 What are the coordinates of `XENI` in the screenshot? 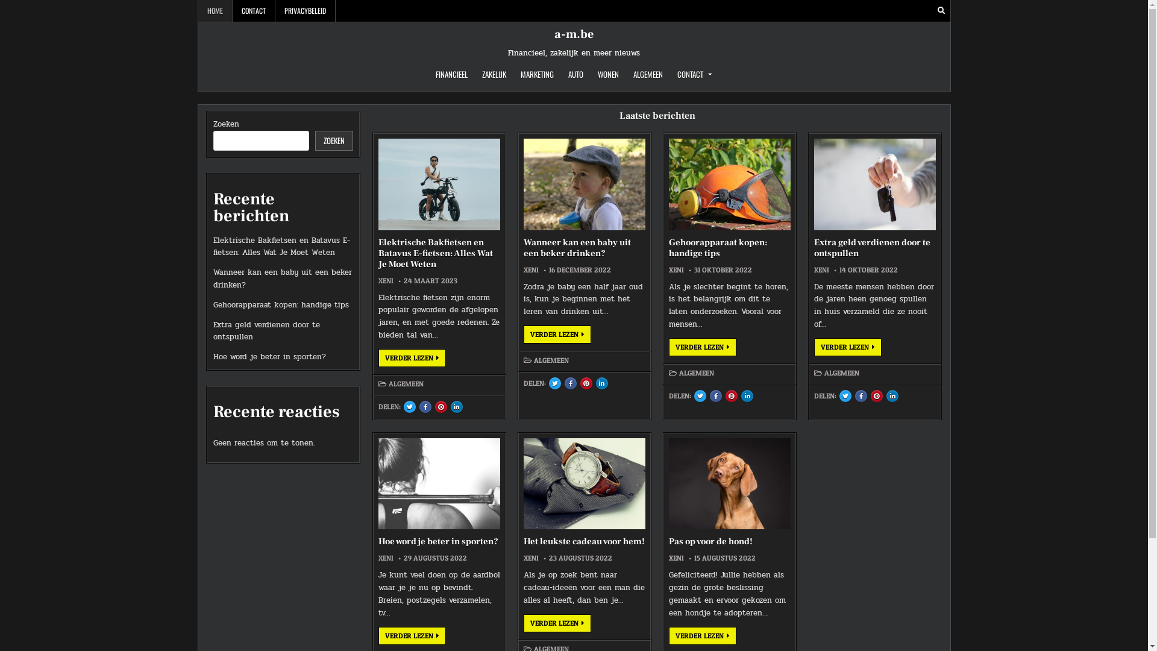 It's located at (676, 270).